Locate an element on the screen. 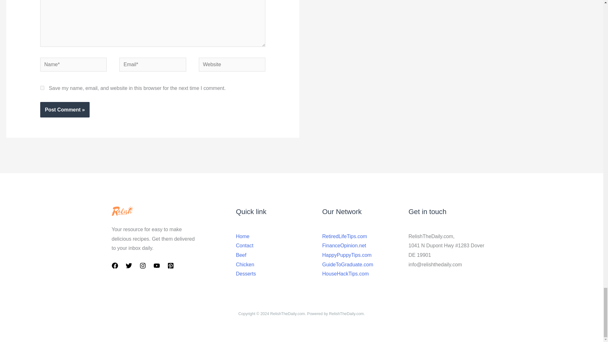 Image resolution: width=608 pixels, height=342 pixels. yes is located at coordinates (42, 88).